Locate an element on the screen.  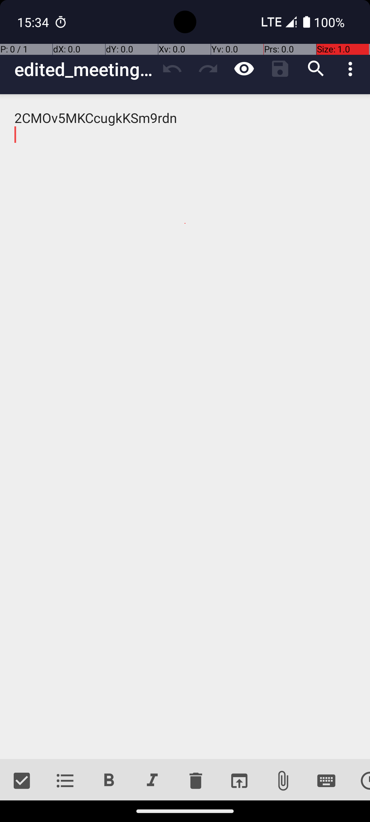
2CMOv5MKCcugkKSm9rdn
 is located at coordinates (185, 427).